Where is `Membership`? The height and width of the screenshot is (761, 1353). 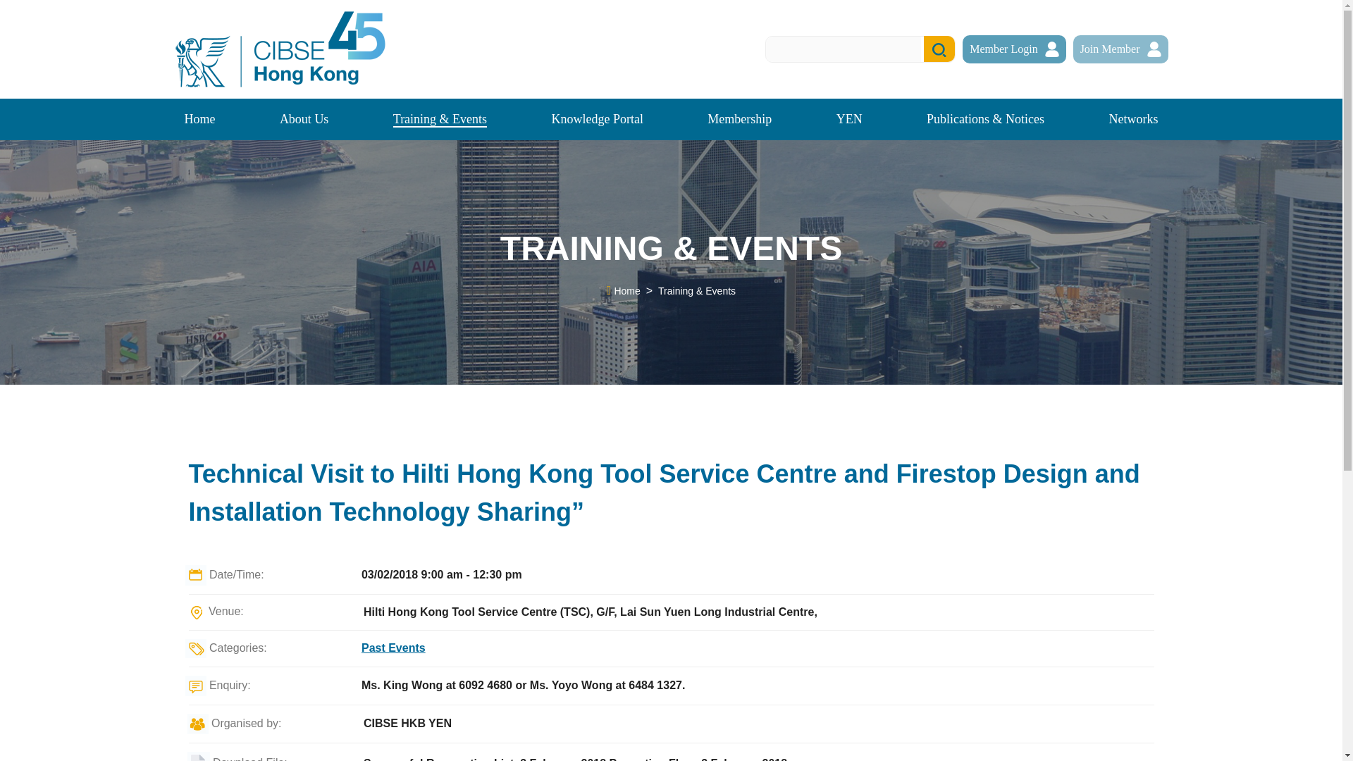 Membership is located at coordinates (739, 119).